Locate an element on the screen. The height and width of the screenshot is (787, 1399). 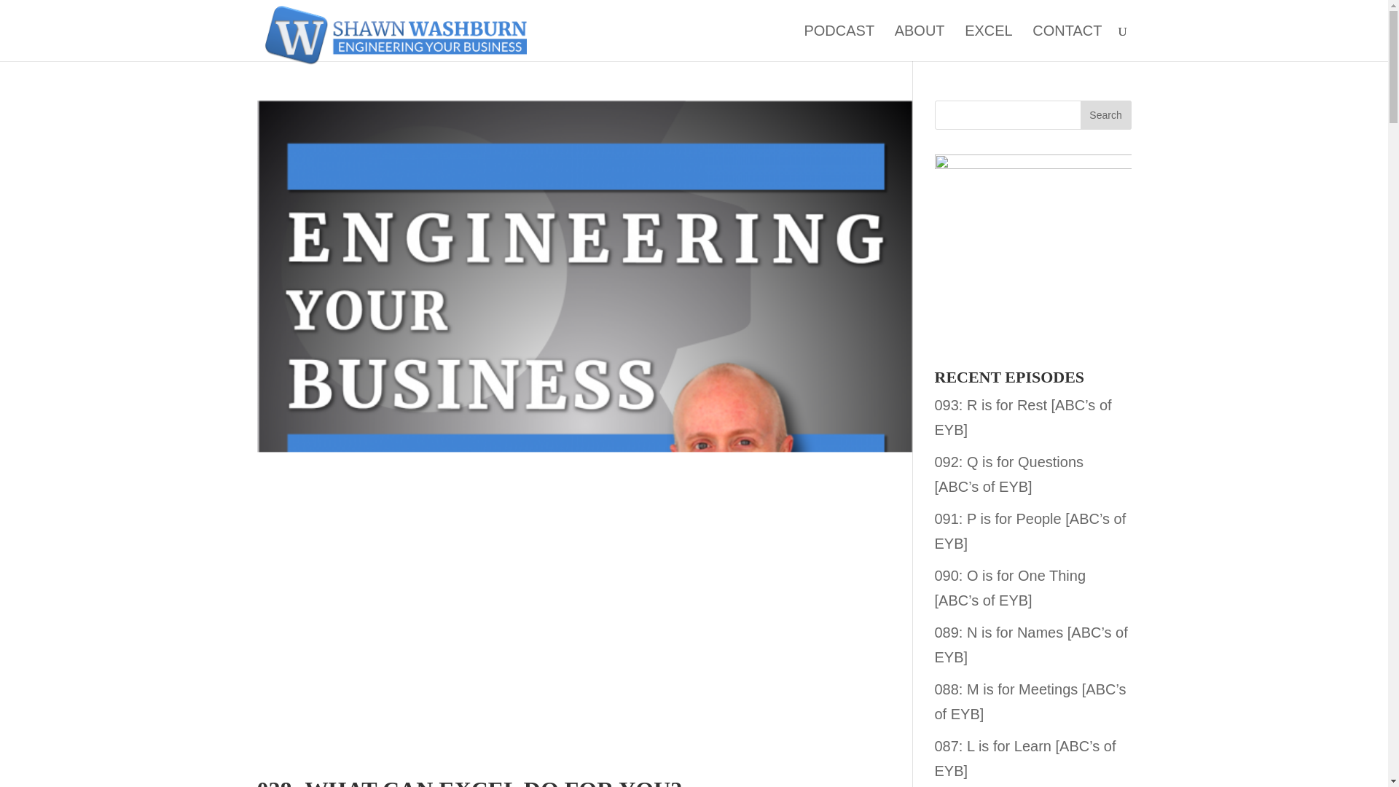
CONTACT is located at coordinates (1067, 43).